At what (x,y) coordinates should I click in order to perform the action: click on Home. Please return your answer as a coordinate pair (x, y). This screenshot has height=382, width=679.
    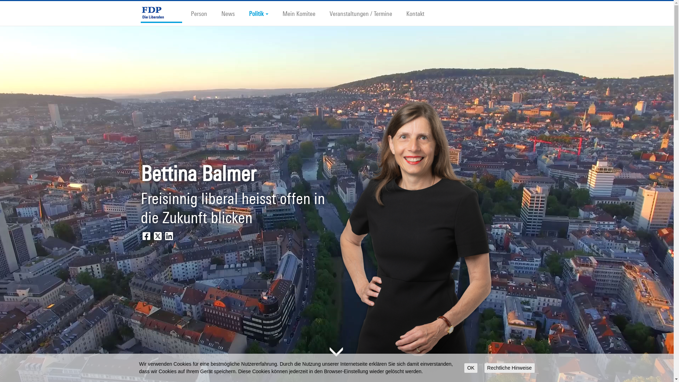
    Looking at the image, I should click on (164, 13).